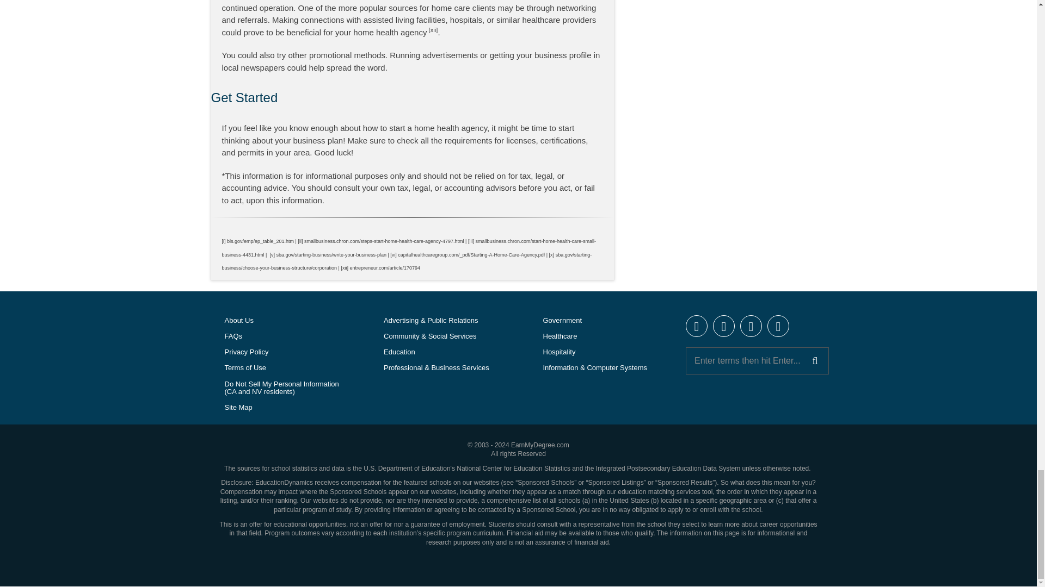 The width and height of the screenshot is (1045, 587). What do you see at coordinates (280, 336) in the screenshot?
I see `FAQs` at bounding box center [280, 336].